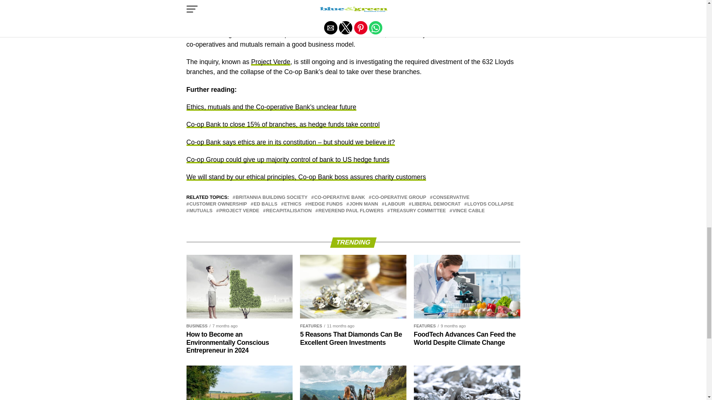  I want to click on MUTUALS, so click(201, 210).